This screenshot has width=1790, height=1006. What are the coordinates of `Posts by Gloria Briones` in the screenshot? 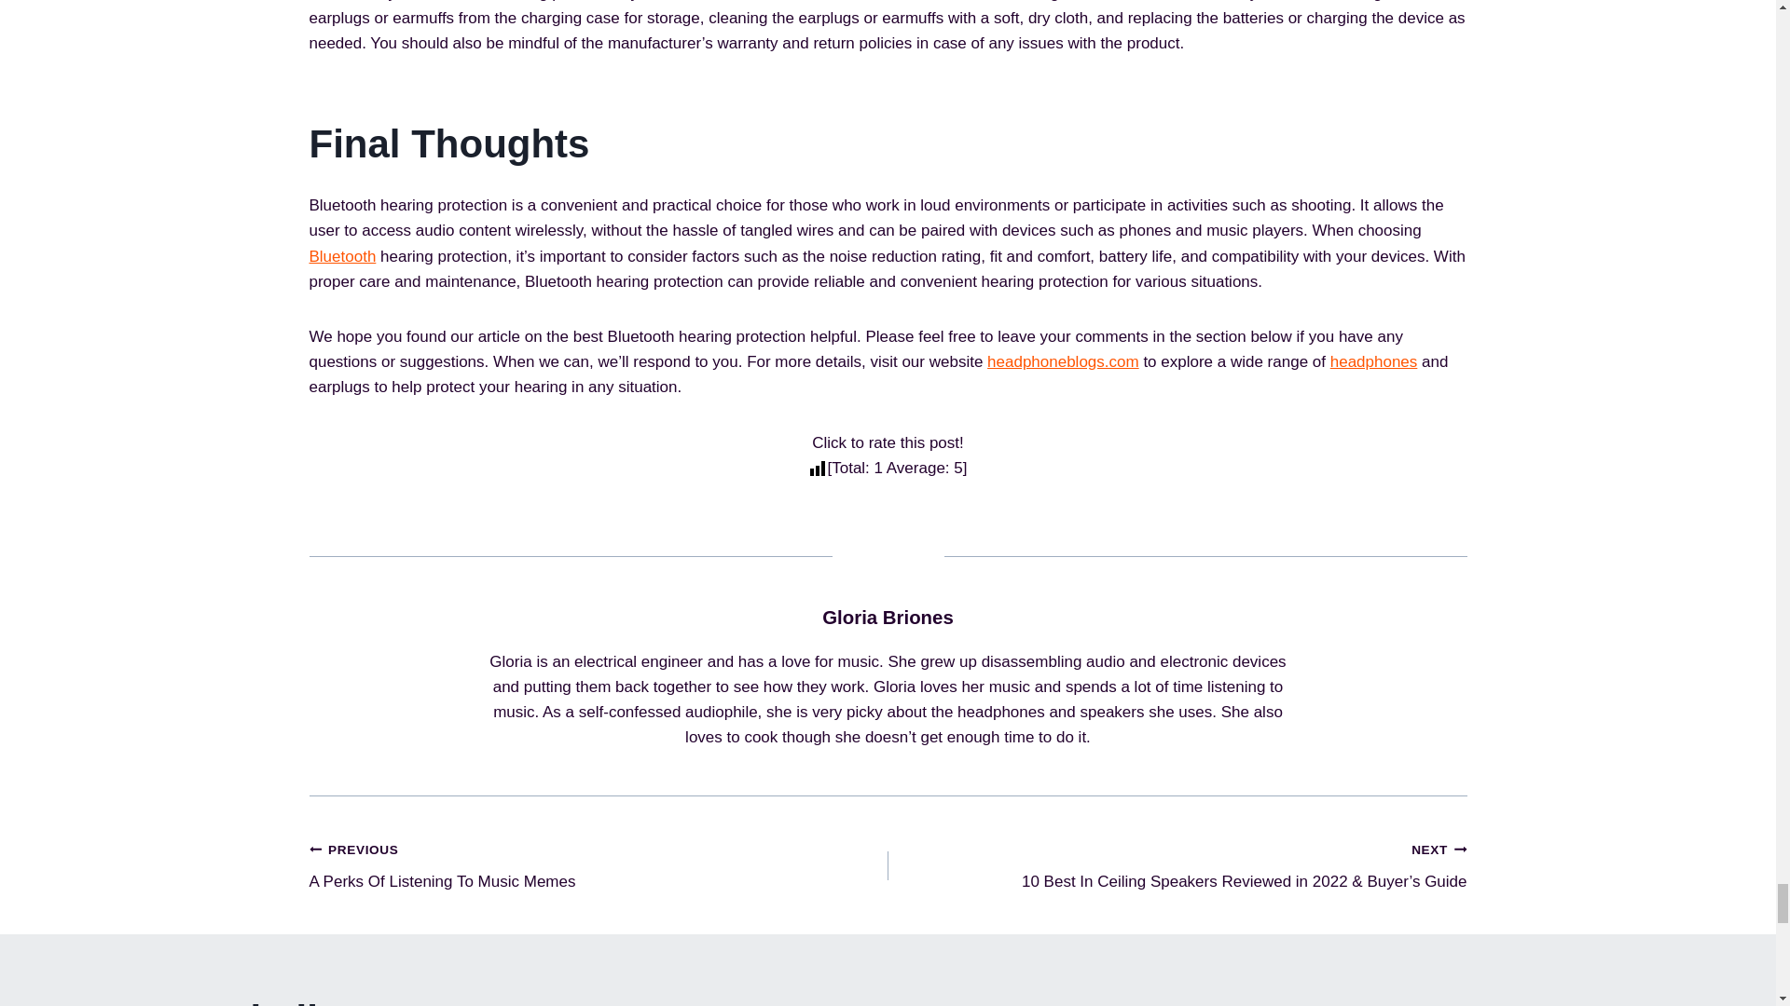 It's located at (888, 617).